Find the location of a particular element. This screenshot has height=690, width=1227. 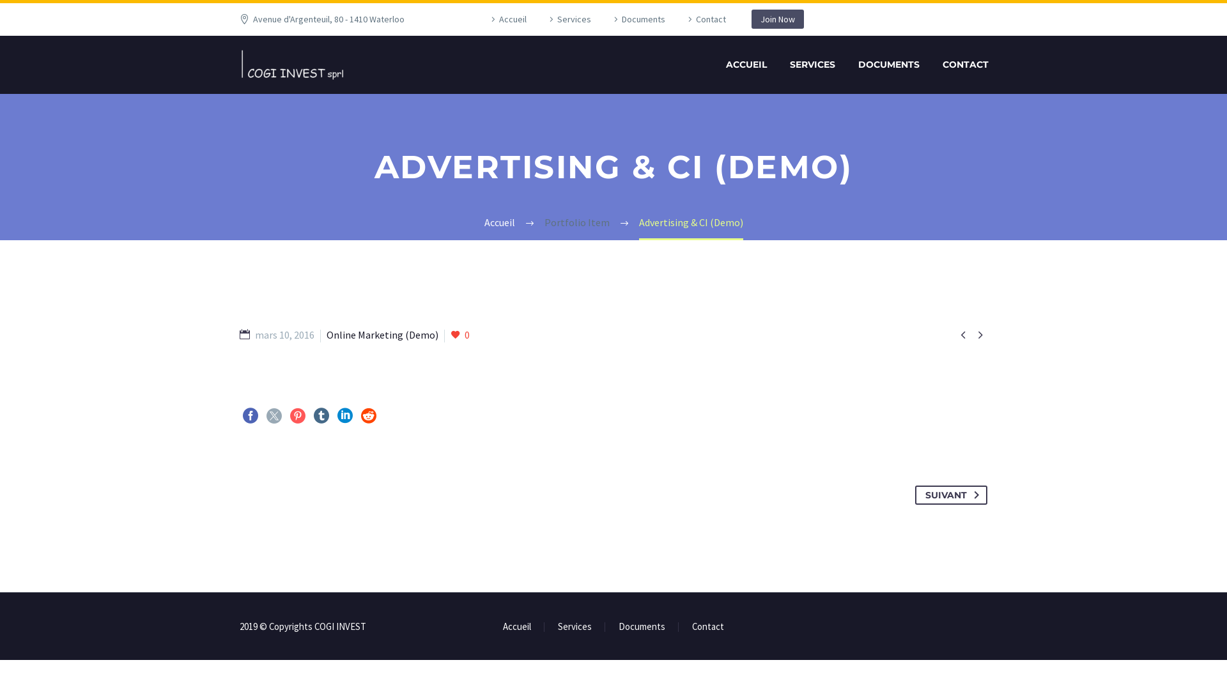

Services is located at coordinates (569, 19).